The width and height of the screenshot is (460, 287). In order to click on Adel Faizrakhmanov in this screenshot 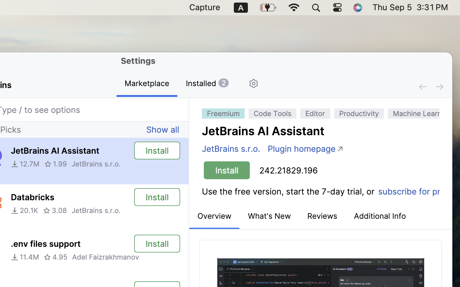, I will do `click(105, 257)`.